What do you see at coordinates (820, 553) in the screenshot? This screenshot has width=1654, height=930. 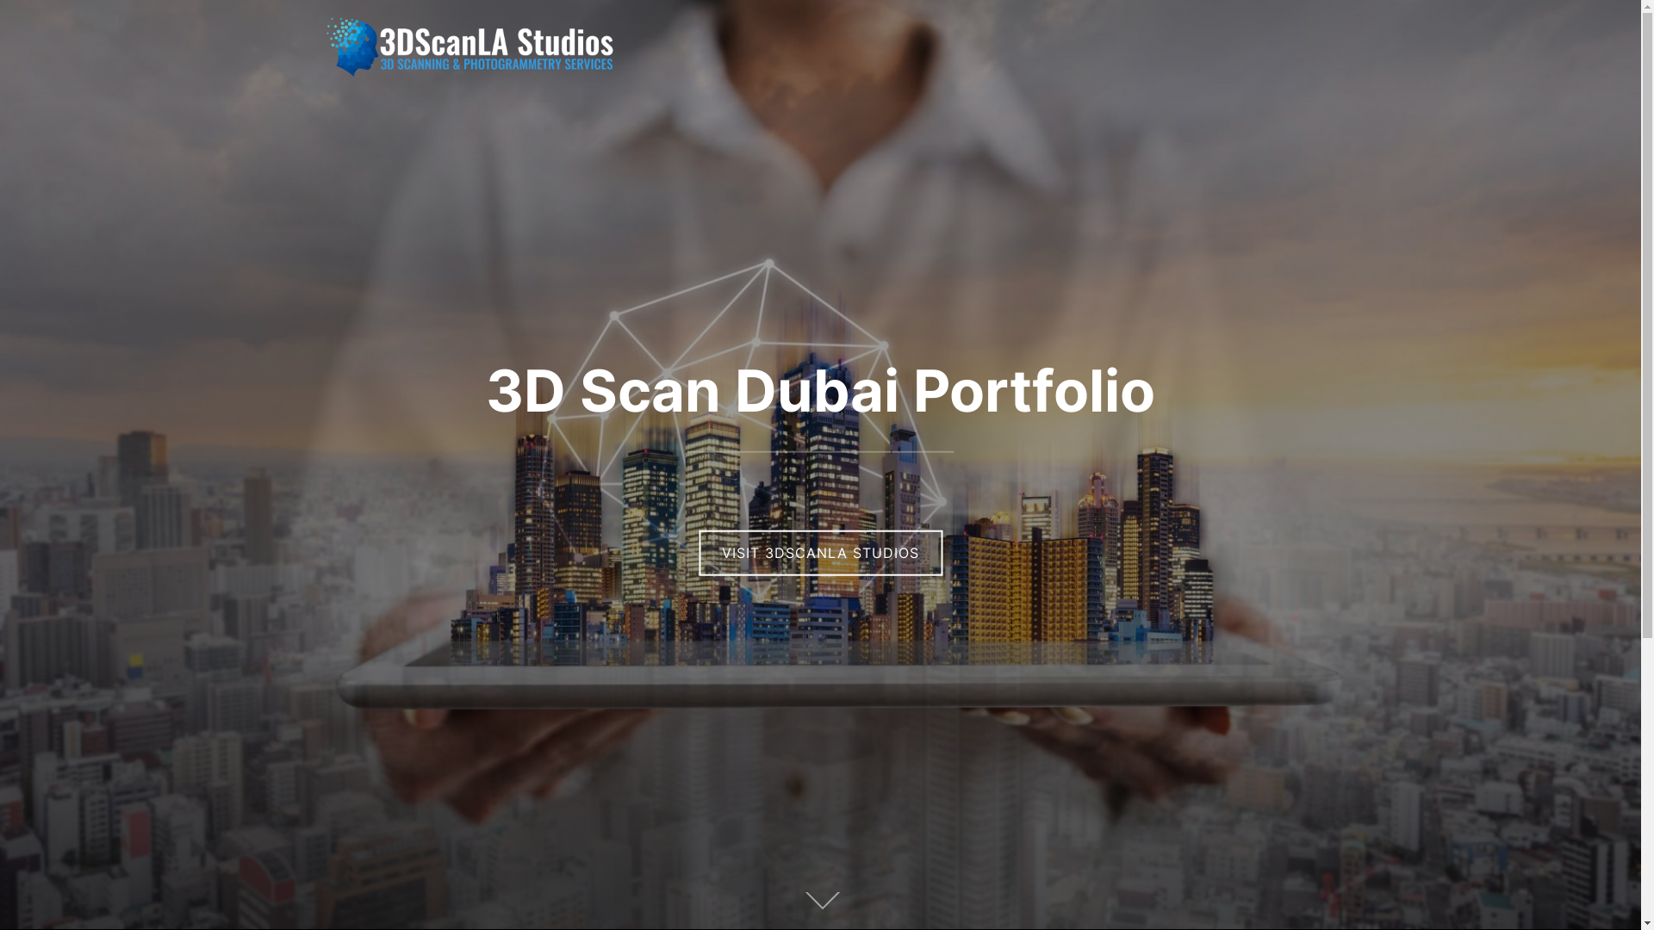 I see `VISIT 3DSCANLA STUDIOS` at bounding box center [820, 553].